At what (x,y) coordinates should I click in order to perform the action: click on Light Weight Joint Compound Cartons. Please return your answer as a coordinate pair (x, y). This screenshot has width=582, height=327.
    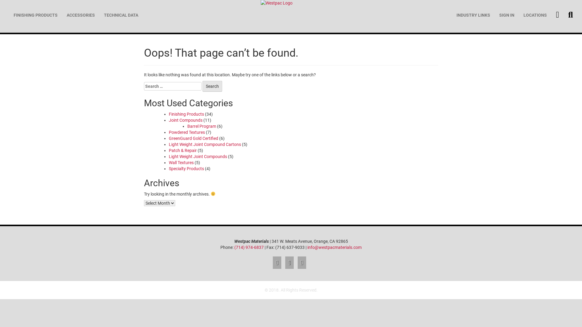
    Looking at the image, I should click on (205, 144).